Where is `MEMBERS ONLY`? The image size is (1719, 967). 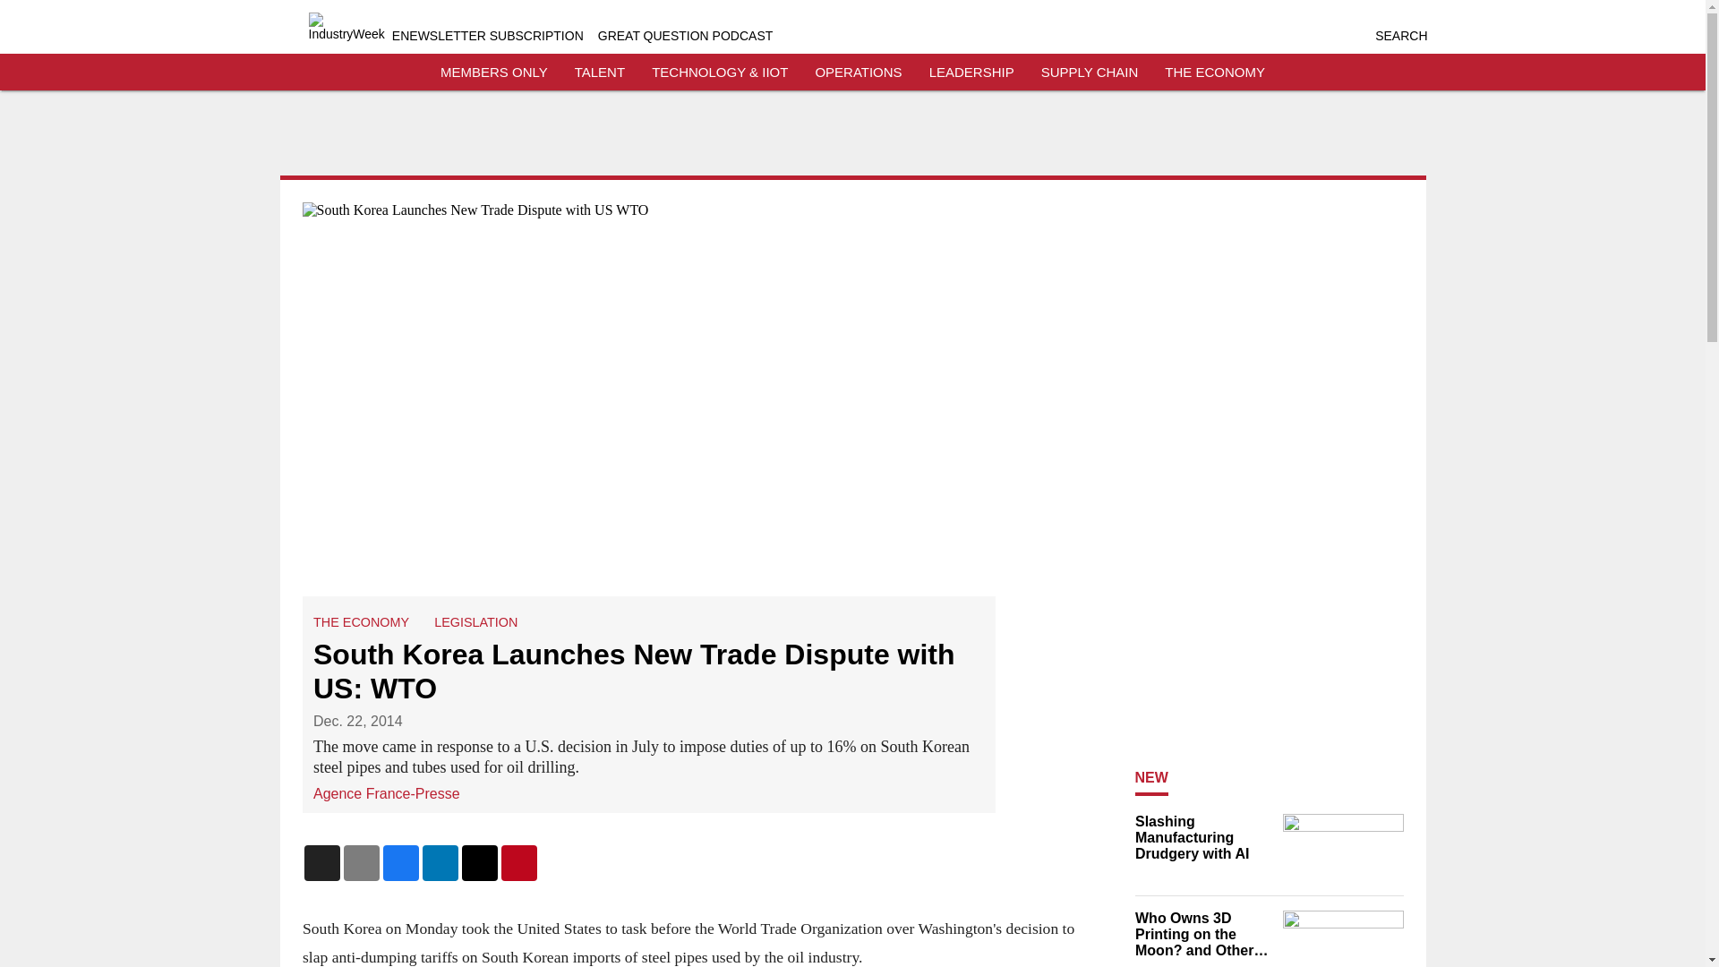 MEMBERS ONLY is located at coordinates (494, 72).